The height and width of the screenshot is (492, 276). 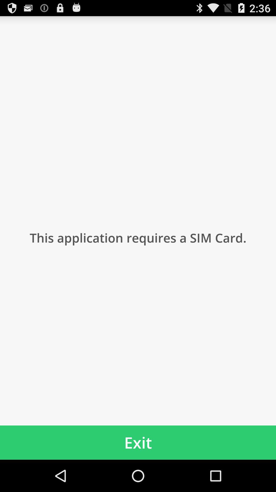 I want to click on choose icon at the bottom, so click(x=138, y=442).